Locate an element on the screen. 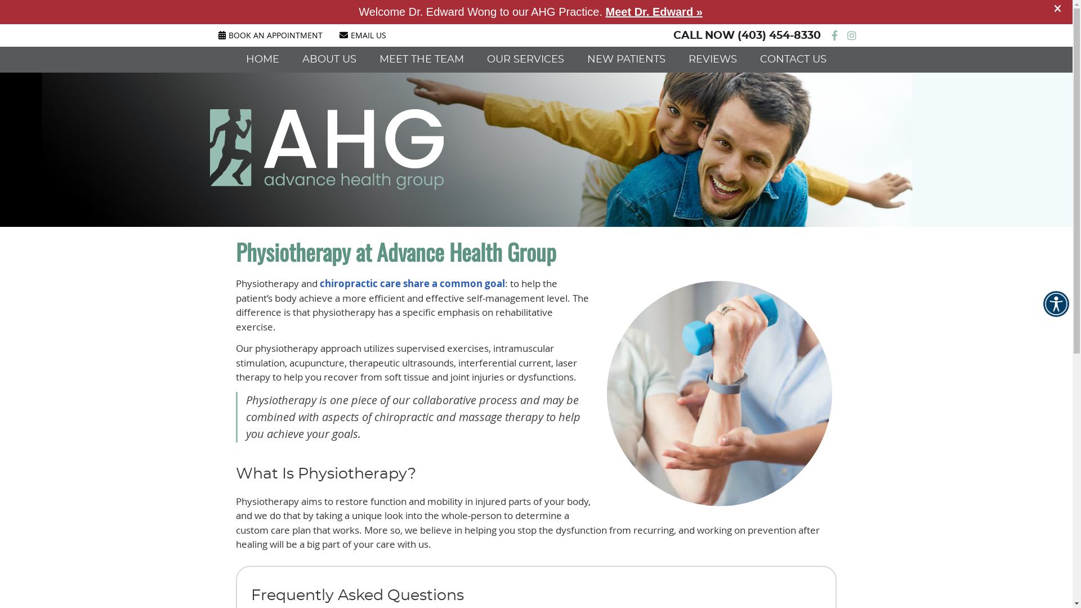  NEW PATIENTS is located at coordinates (627, 60).